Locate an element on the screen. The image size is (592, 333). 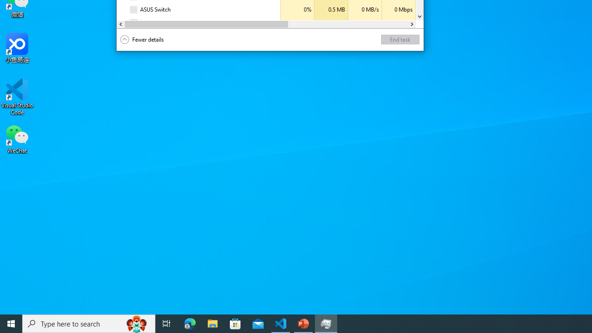
Fewer details is located at coordinates (142, 40).